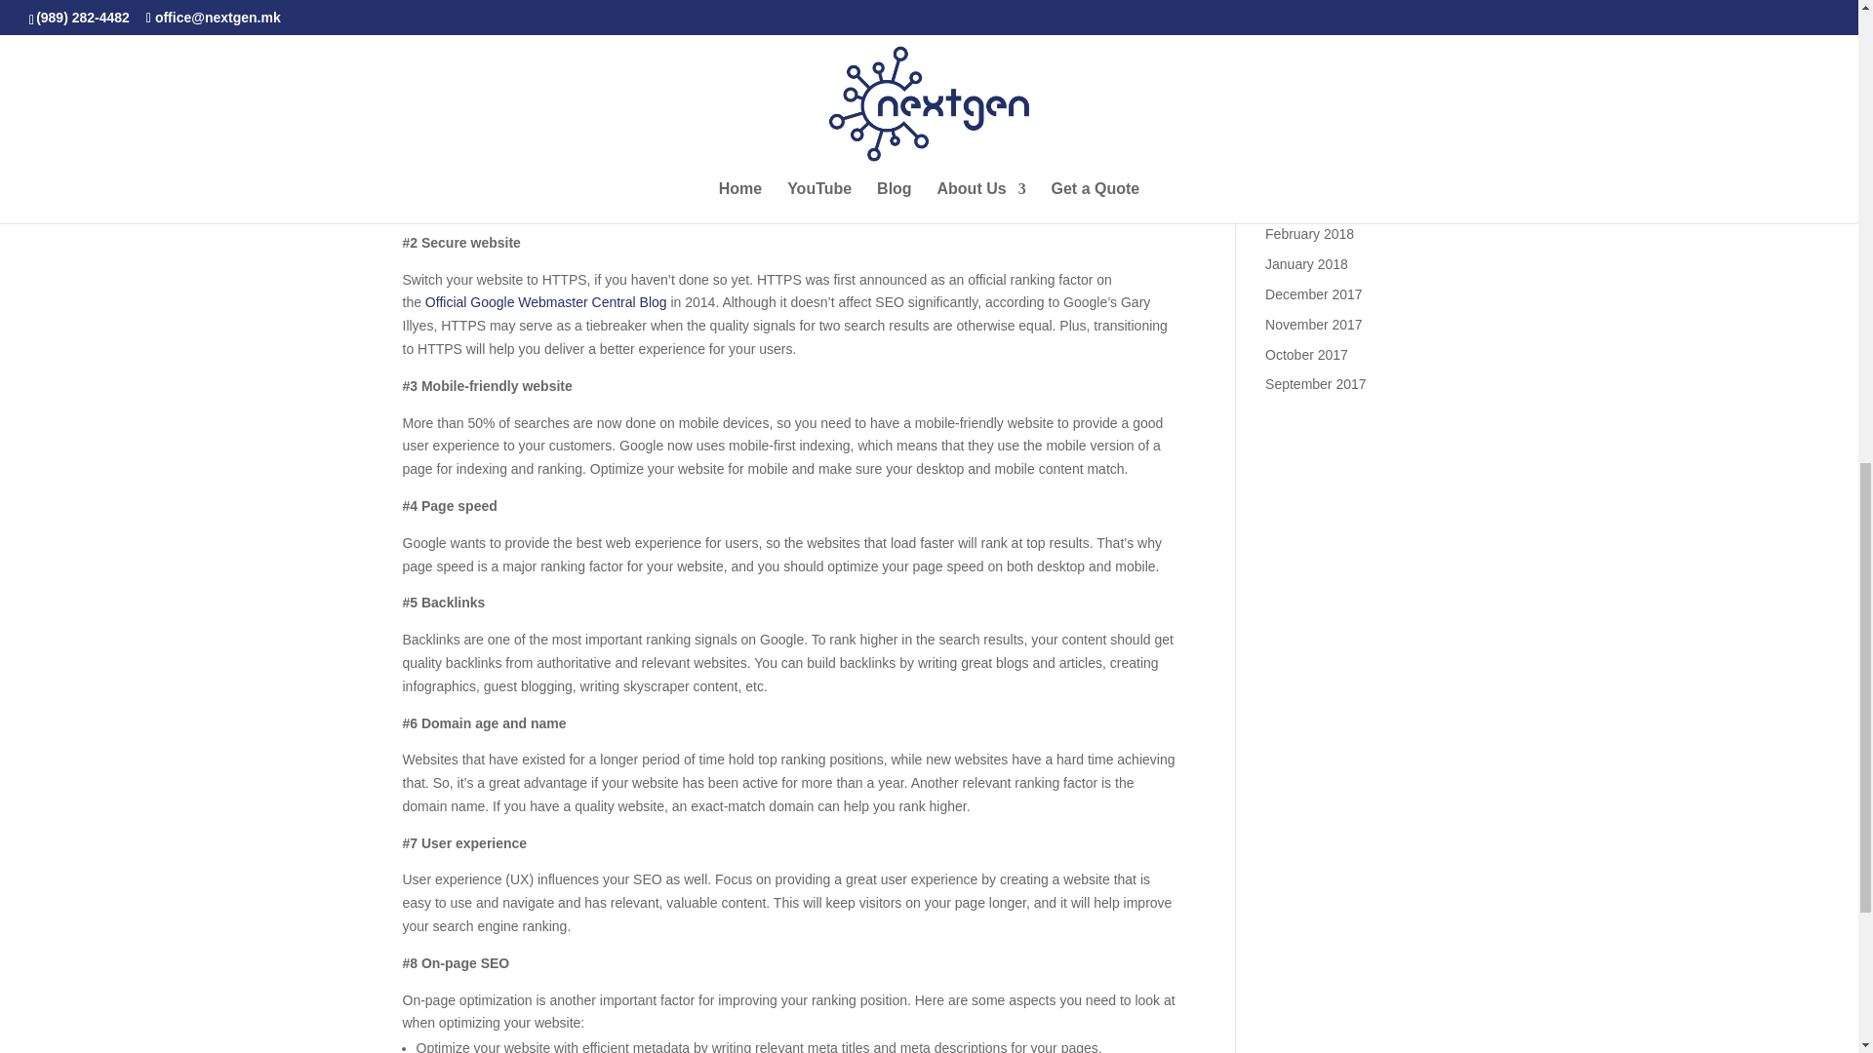 The image size is (1873, 1053). What do you see at coordinates (1303, 54) in the screenshot?
I see `August 2018` at bounding box center [1303, 54].